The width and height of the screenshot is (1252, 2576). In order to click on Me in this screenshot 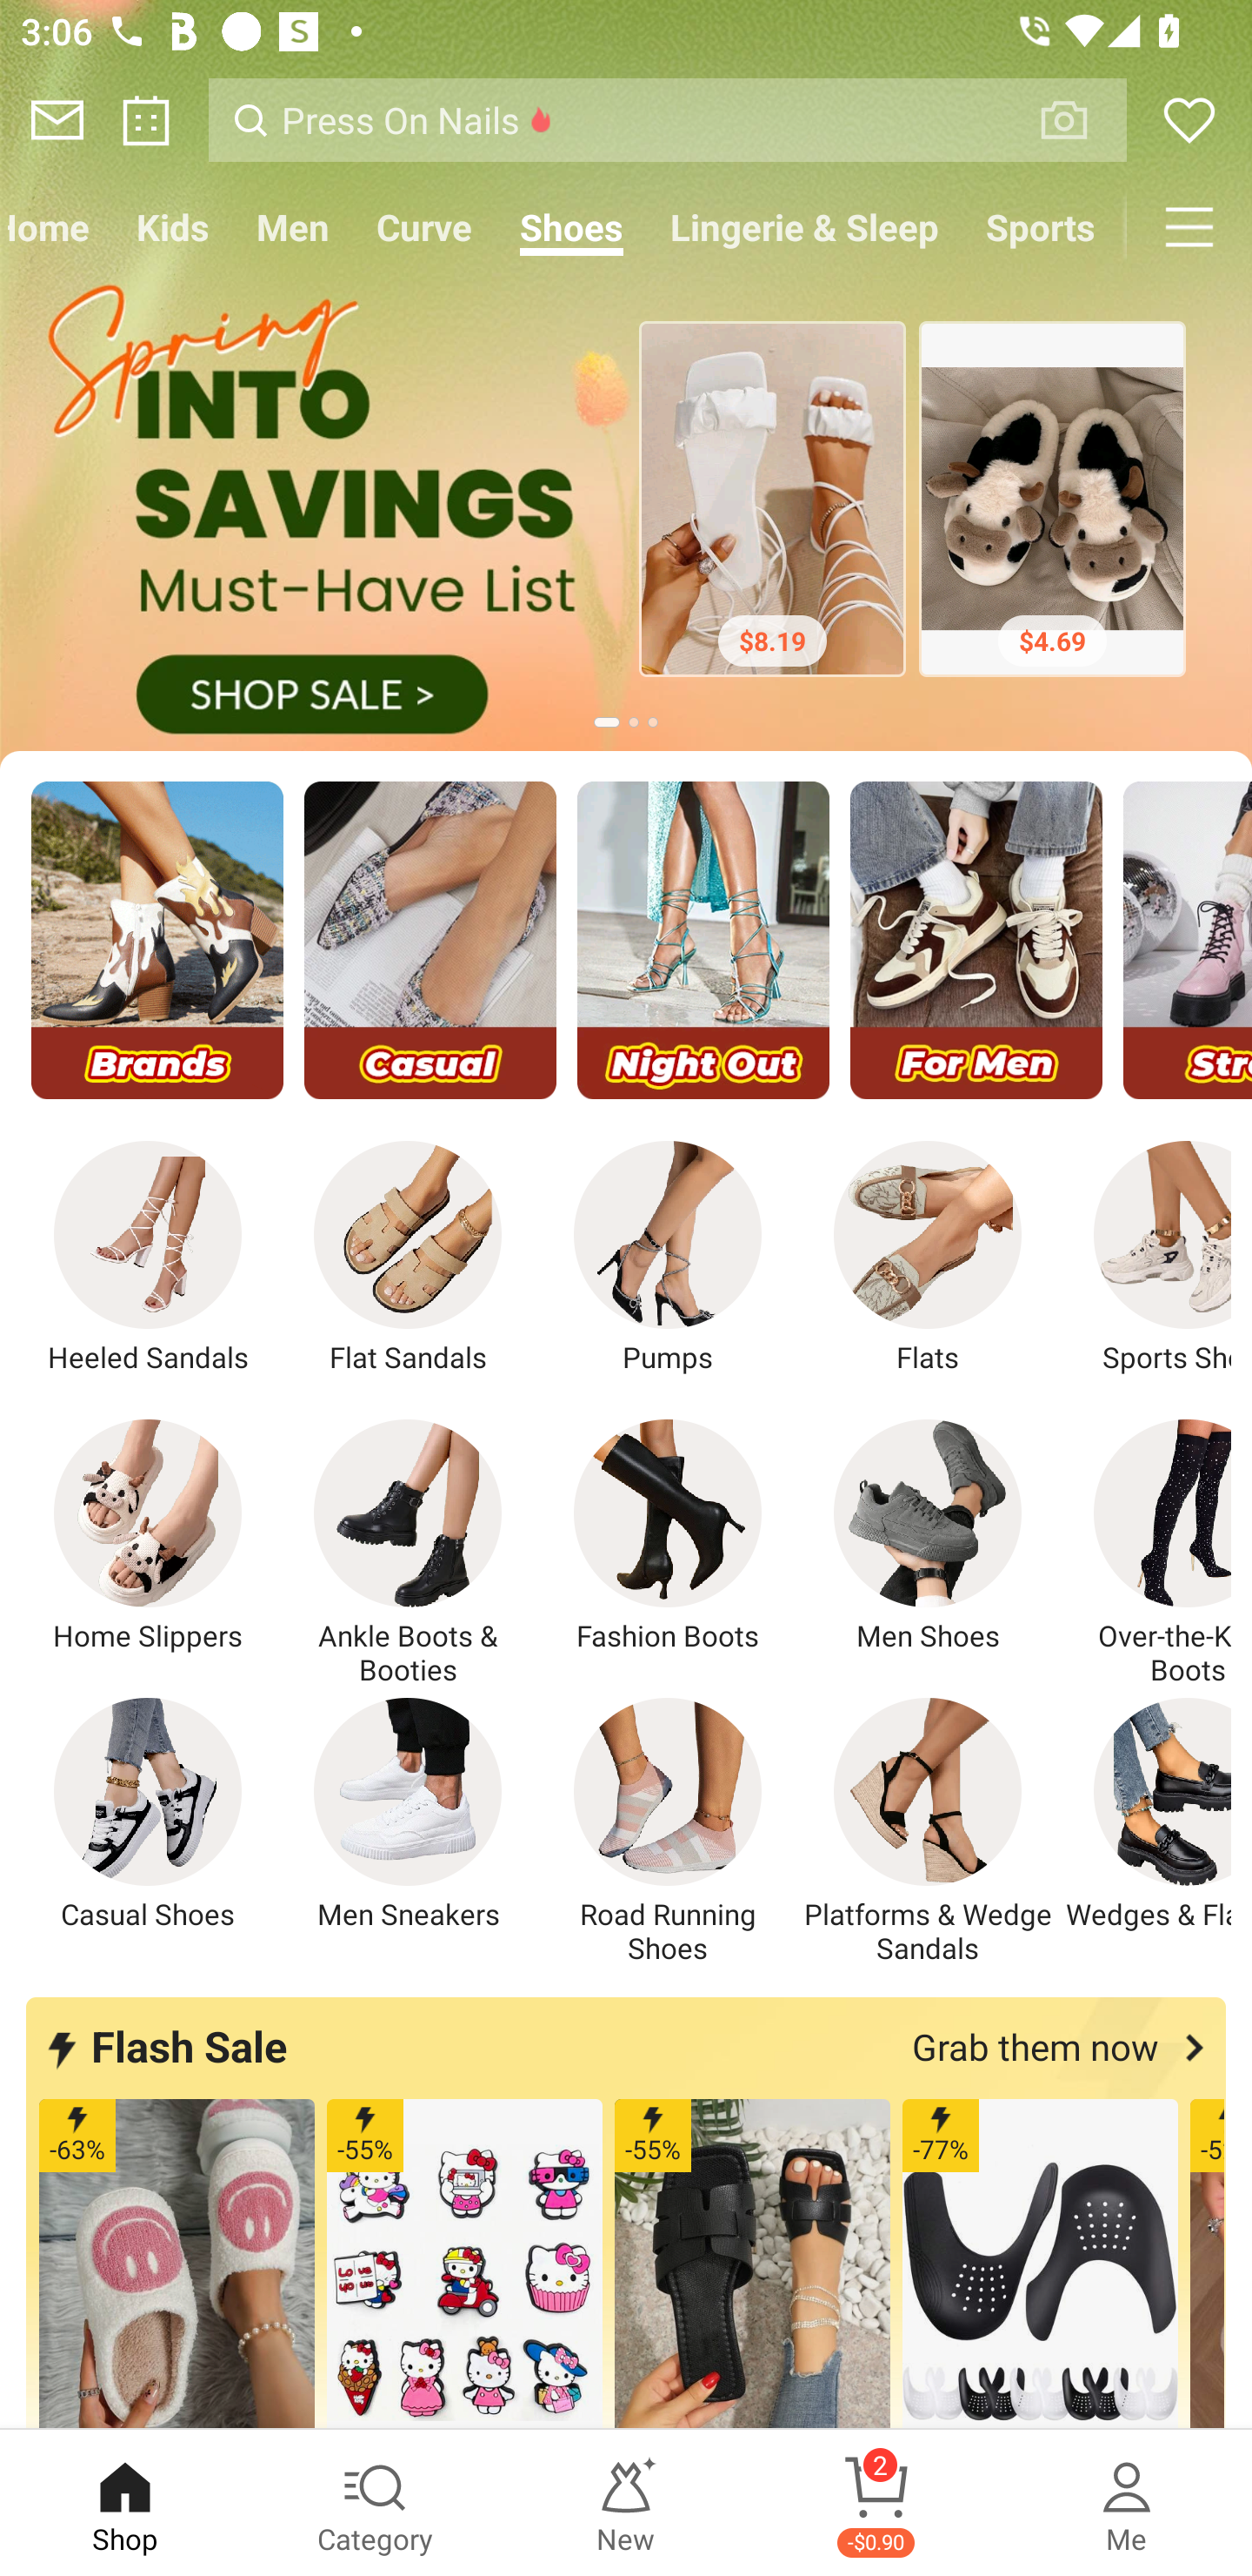, I will do `click(1127, 2503)`.